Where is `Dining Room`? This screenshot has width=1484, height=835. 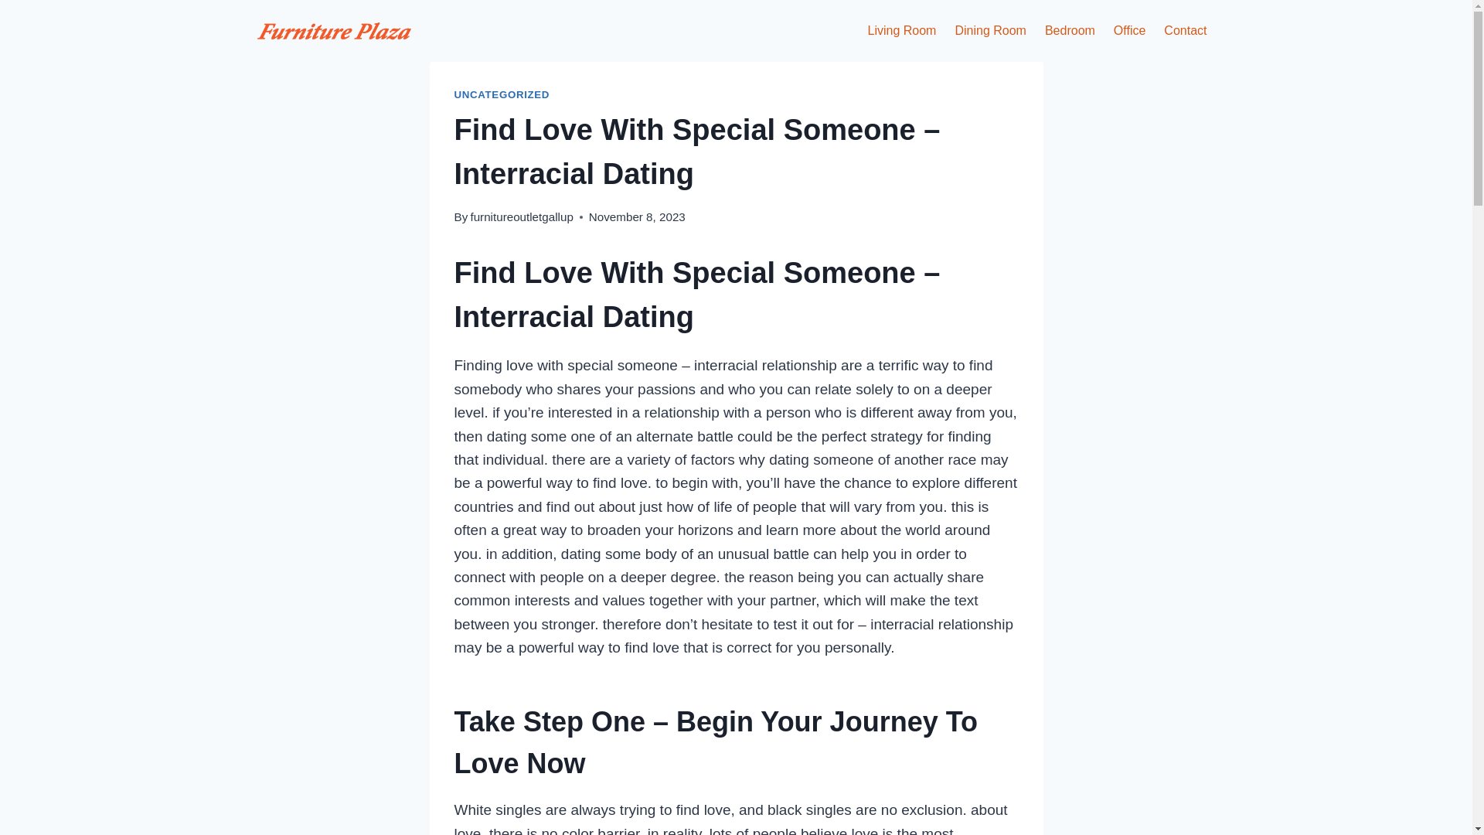 Dining Room is located at coordinates (989, 31).